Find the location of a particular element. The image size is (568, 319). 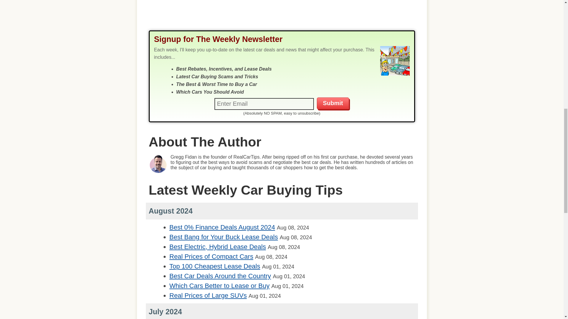

Best Bang for Your Buck Lease Deals is located at coordinates (223, 237).